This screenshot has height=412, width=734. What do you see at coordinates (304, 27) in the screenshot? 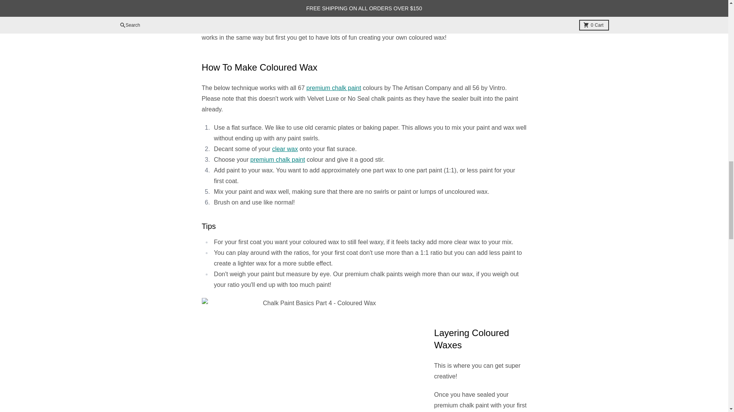
I see `Clear Wax` at bounding box center [304, 27].